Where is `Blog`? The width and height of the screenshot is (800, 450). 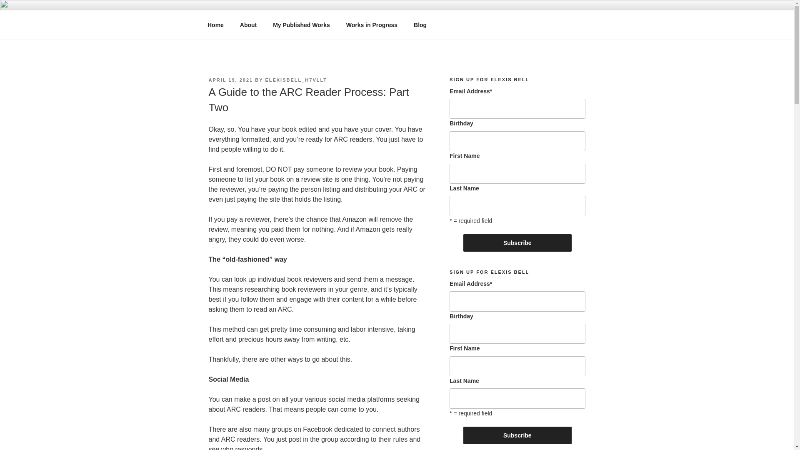 Blog is located at coordinates (420, 25).